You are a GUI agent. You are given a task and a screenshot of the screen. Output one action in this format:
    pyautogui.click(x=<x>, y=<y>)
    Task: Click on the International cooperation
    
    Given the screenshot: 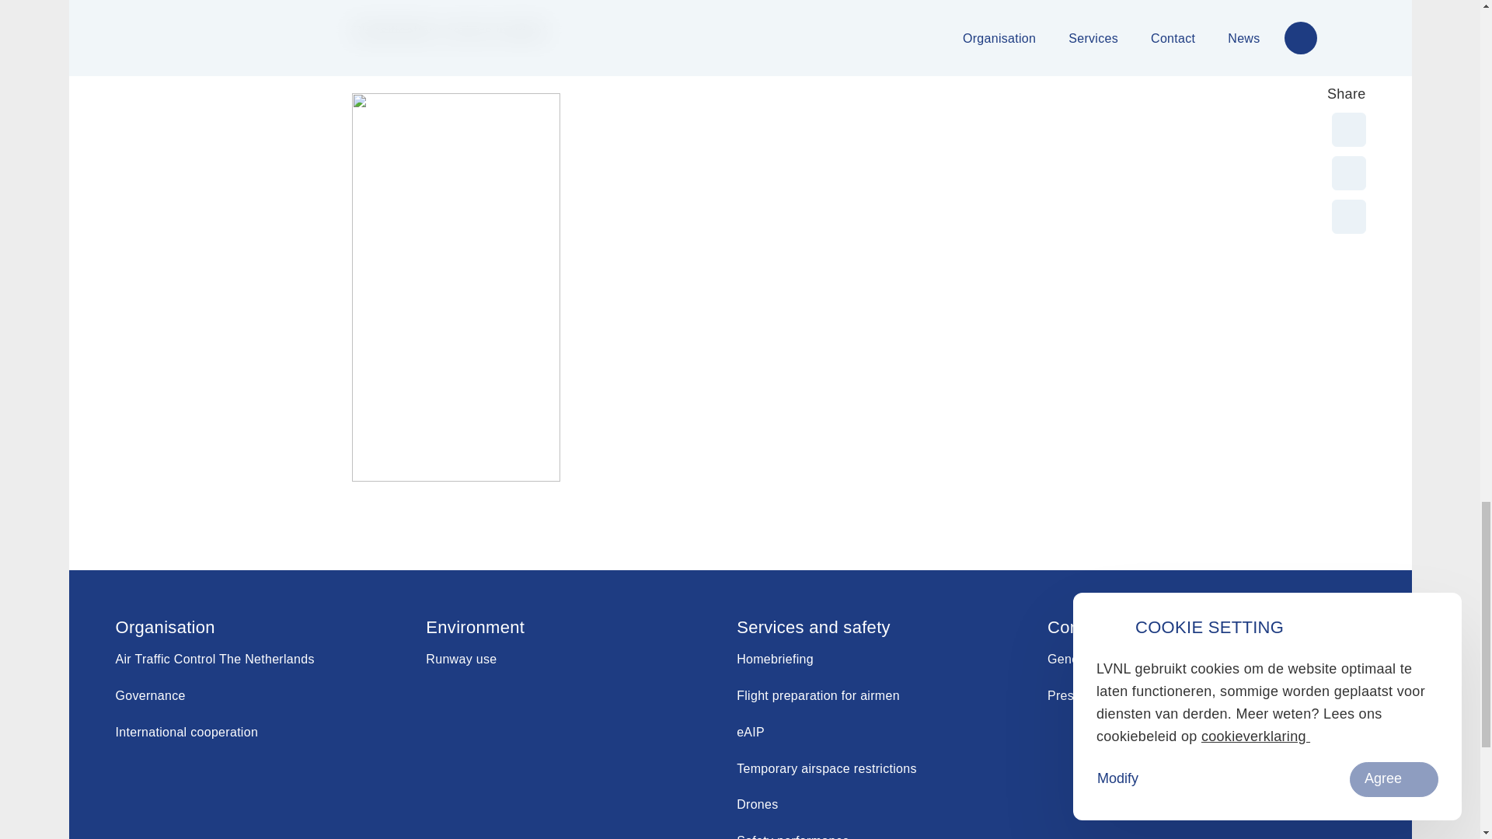 What is the action you would take?
    pyautogui.click(x=186, y=732)
    